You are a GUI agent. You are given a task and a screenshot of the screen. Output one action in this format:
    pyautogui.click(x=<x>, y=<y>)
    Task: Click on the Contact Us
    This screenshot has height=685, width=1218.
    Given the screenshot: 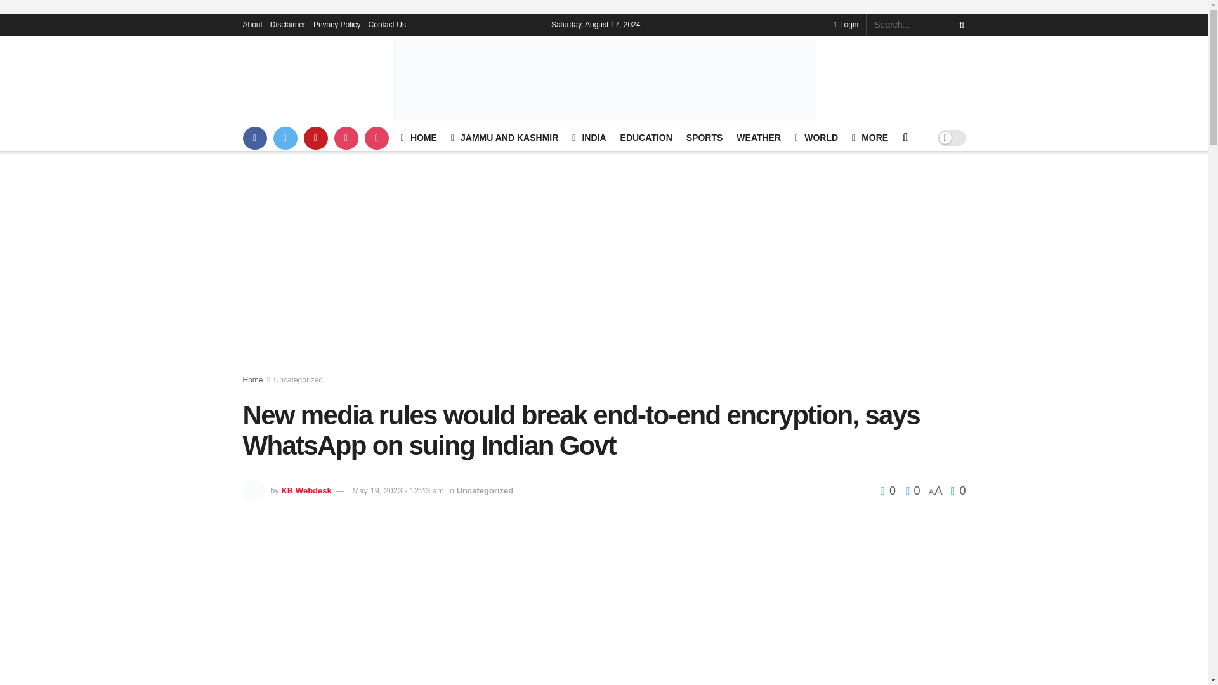 What is the action you would take?
    pyautogui.click(x=387, y=24)
    